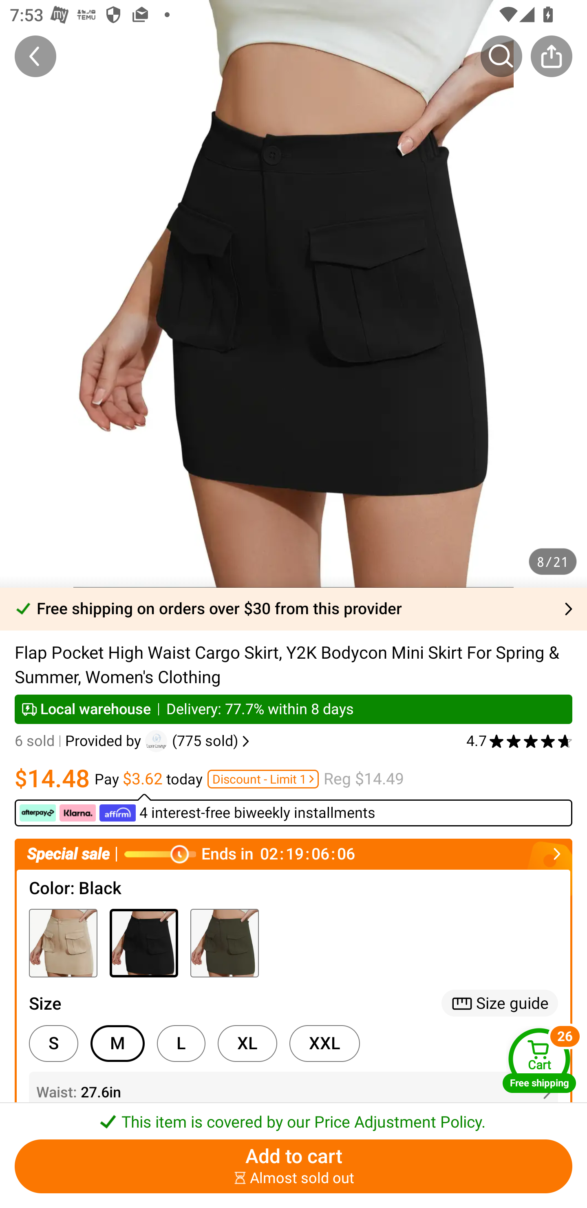 This screenshot has width=587, height=1208. What do you see at coordinates (324, 1044) in the screenshot?
I see `XXL` at bounding box center [324, 1044].